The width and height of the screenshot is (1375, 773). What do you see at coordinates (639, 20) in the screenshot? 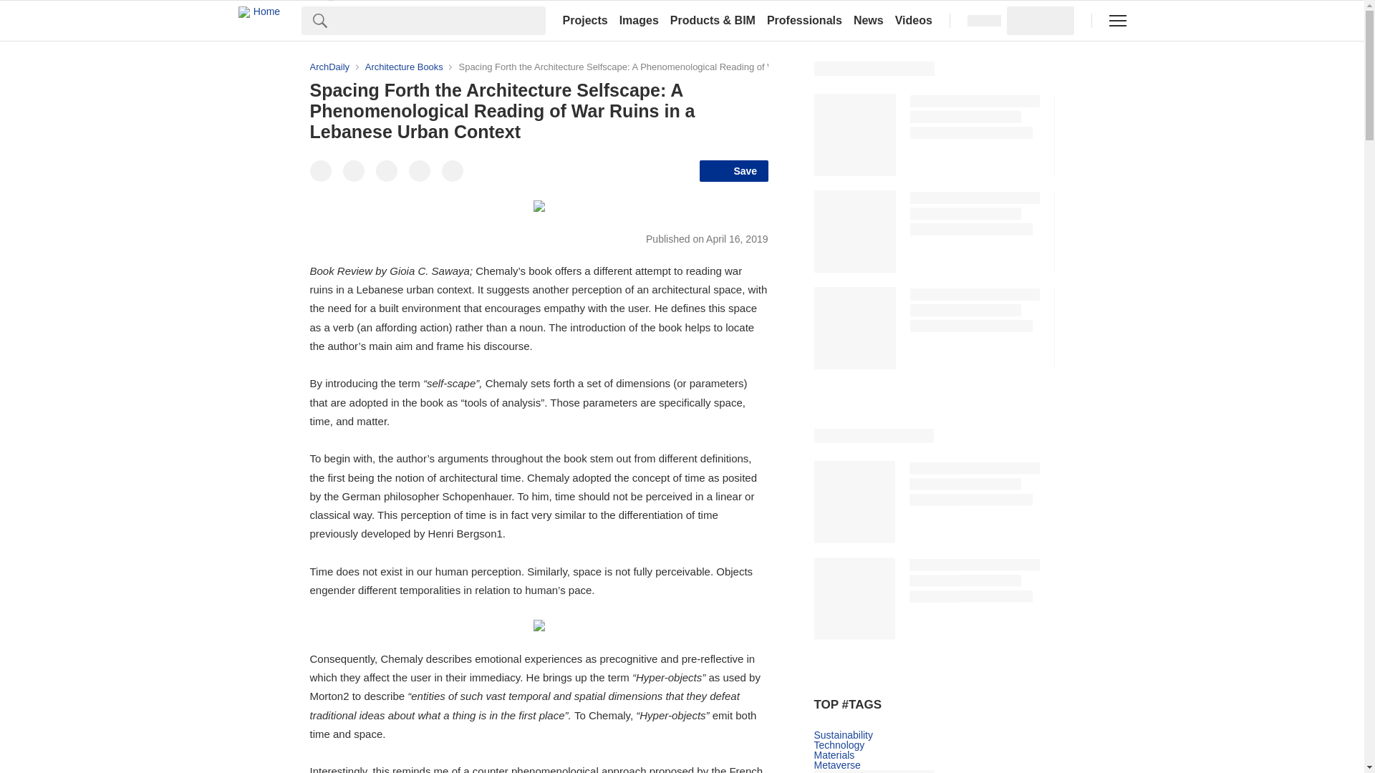
I see `Images` at bounding box center [639, 20].